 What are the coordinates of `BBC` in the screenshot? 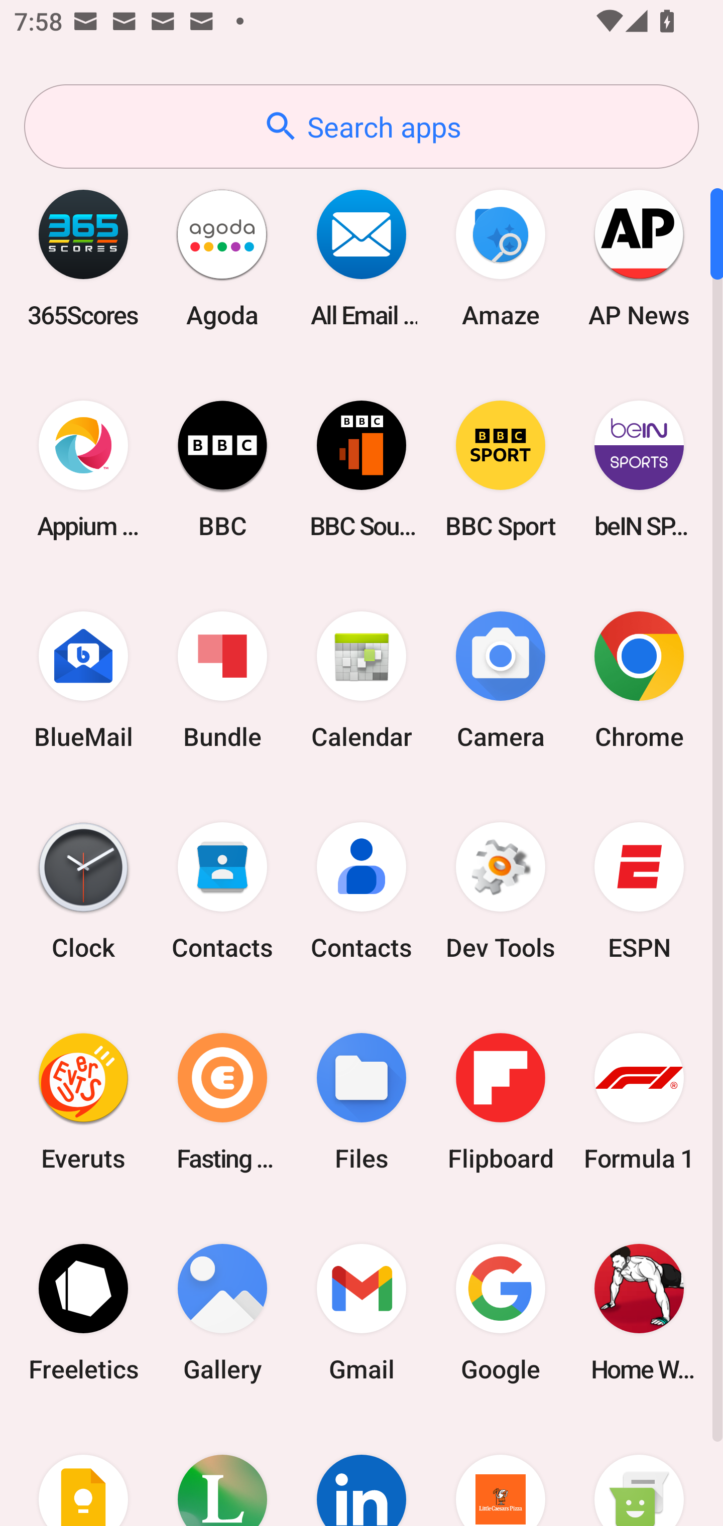 It's located at (222, 469).